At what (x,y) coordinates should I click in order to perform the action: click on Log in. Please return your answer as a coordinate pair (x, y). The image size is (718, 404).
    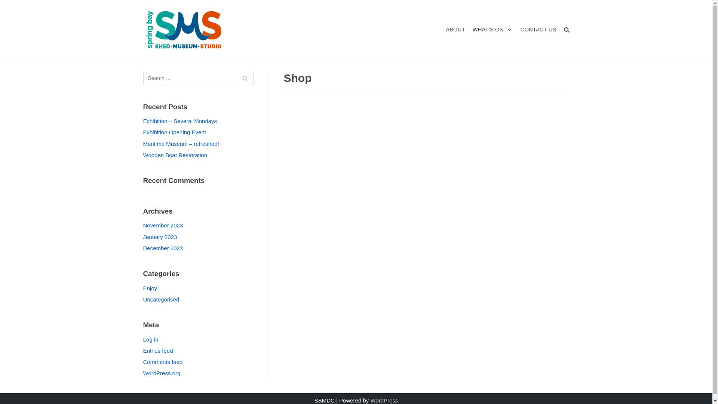
    Looking at the image, I should click on (150, 340).